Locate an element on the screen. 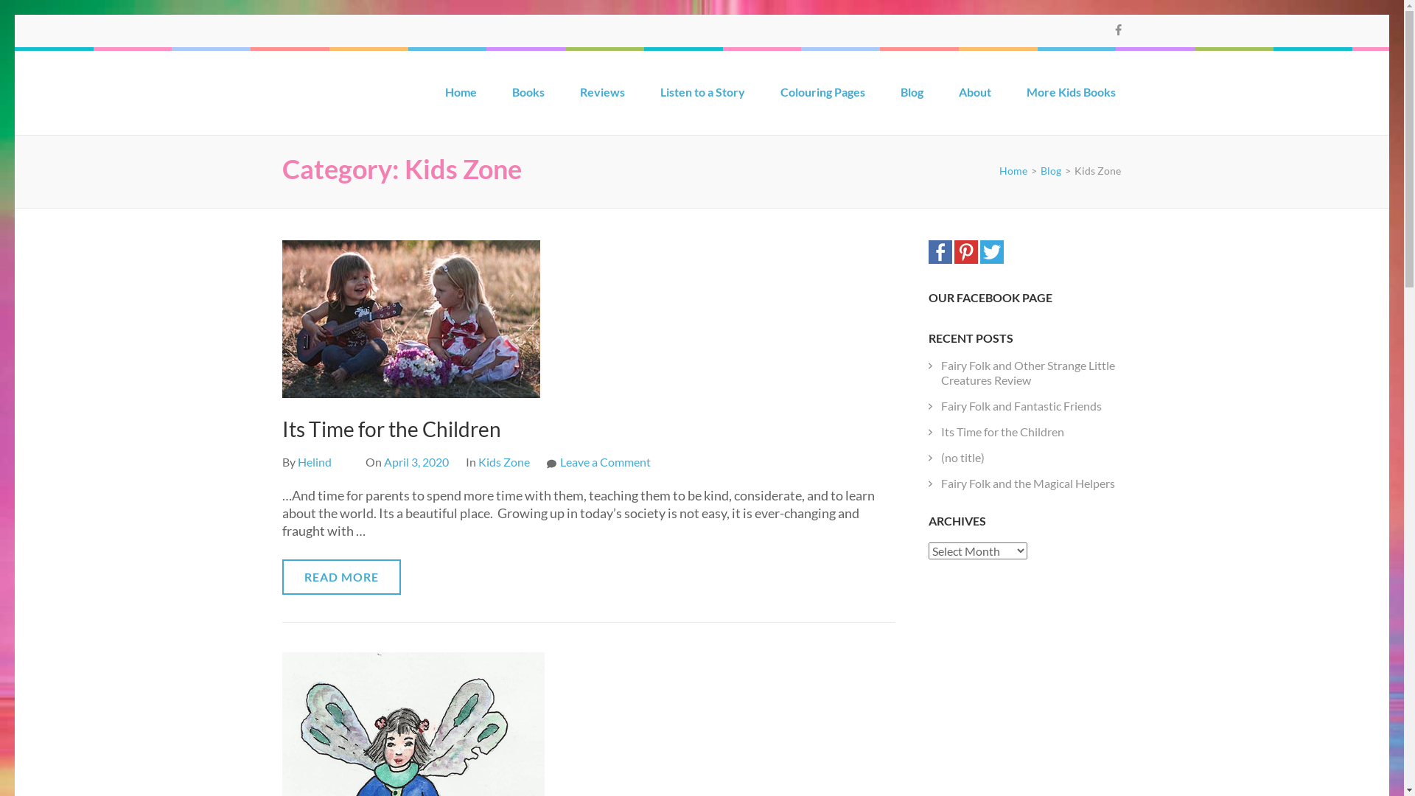  Fairy Folk and Fantastic Friends is located at coordinates (1021, 405).